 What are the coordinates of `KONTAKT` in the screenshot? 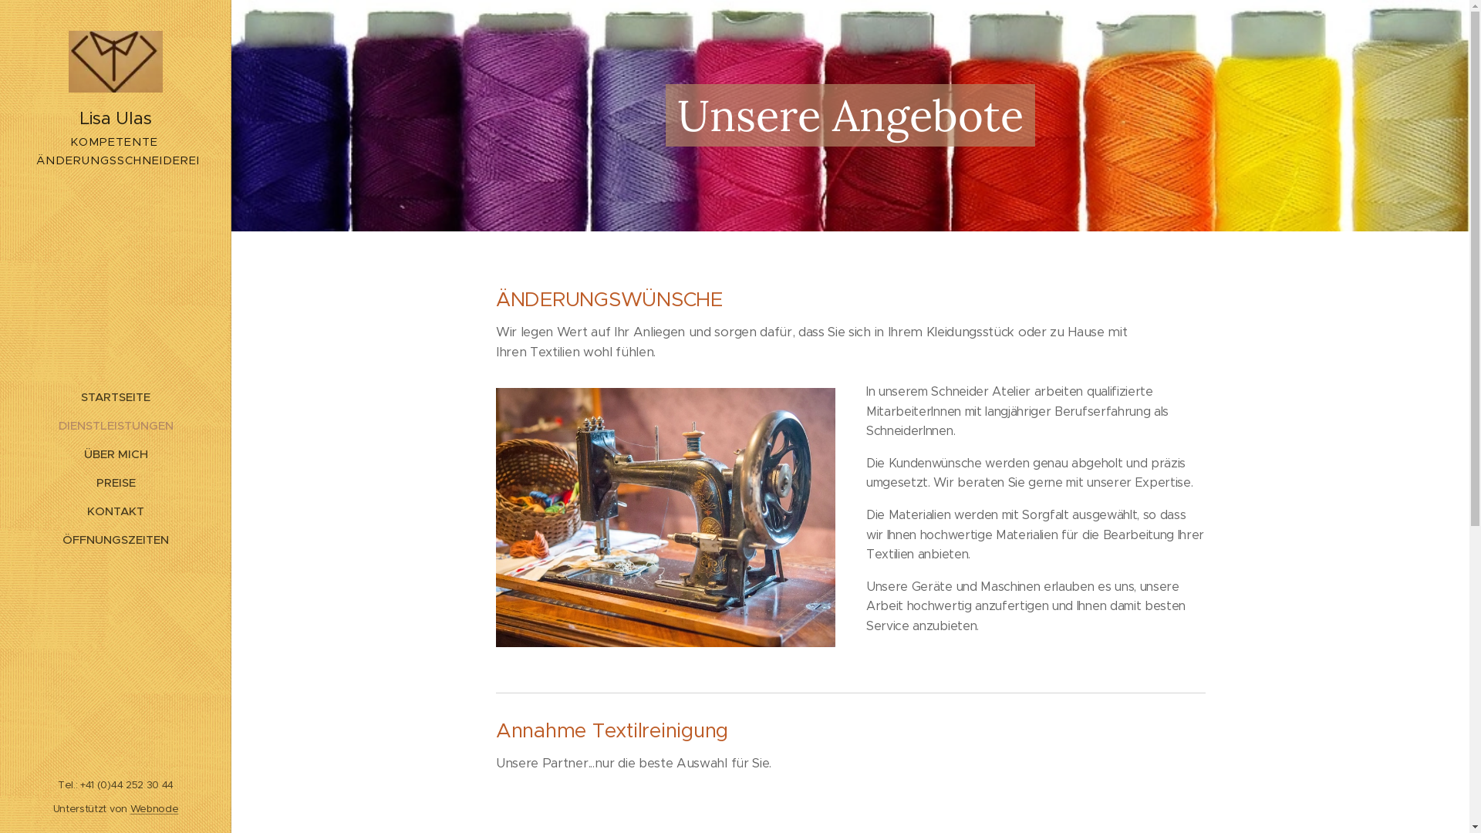 It's located at (116, 511).